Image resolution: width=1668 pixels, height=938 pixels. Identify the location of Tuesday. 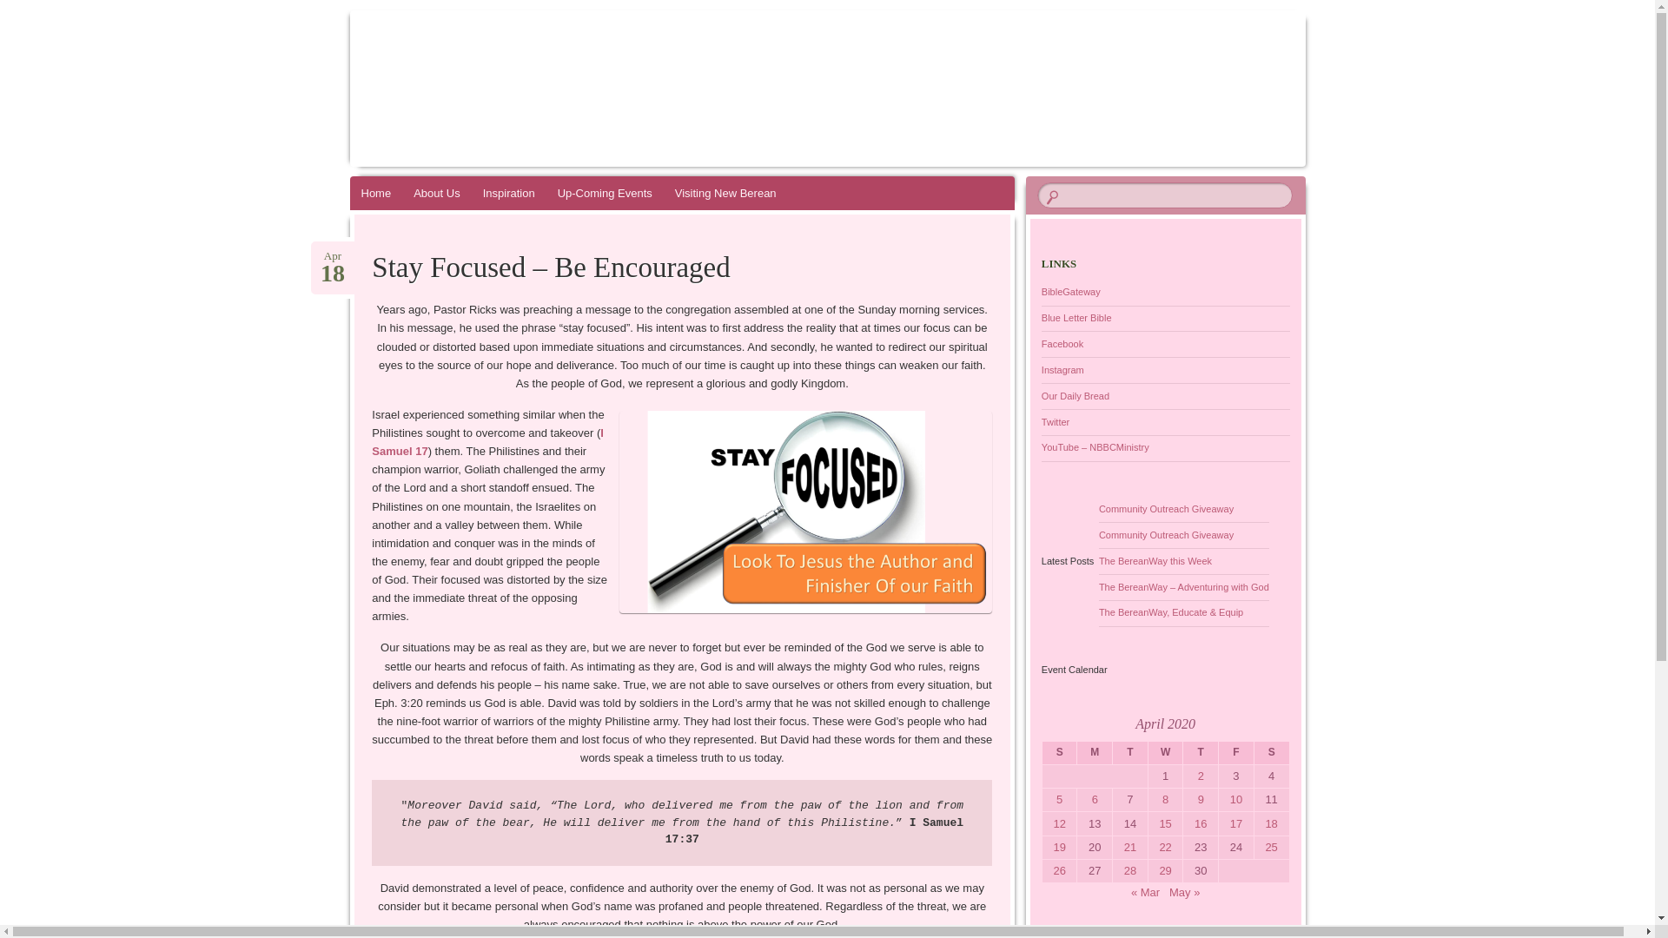
(1130, 754).